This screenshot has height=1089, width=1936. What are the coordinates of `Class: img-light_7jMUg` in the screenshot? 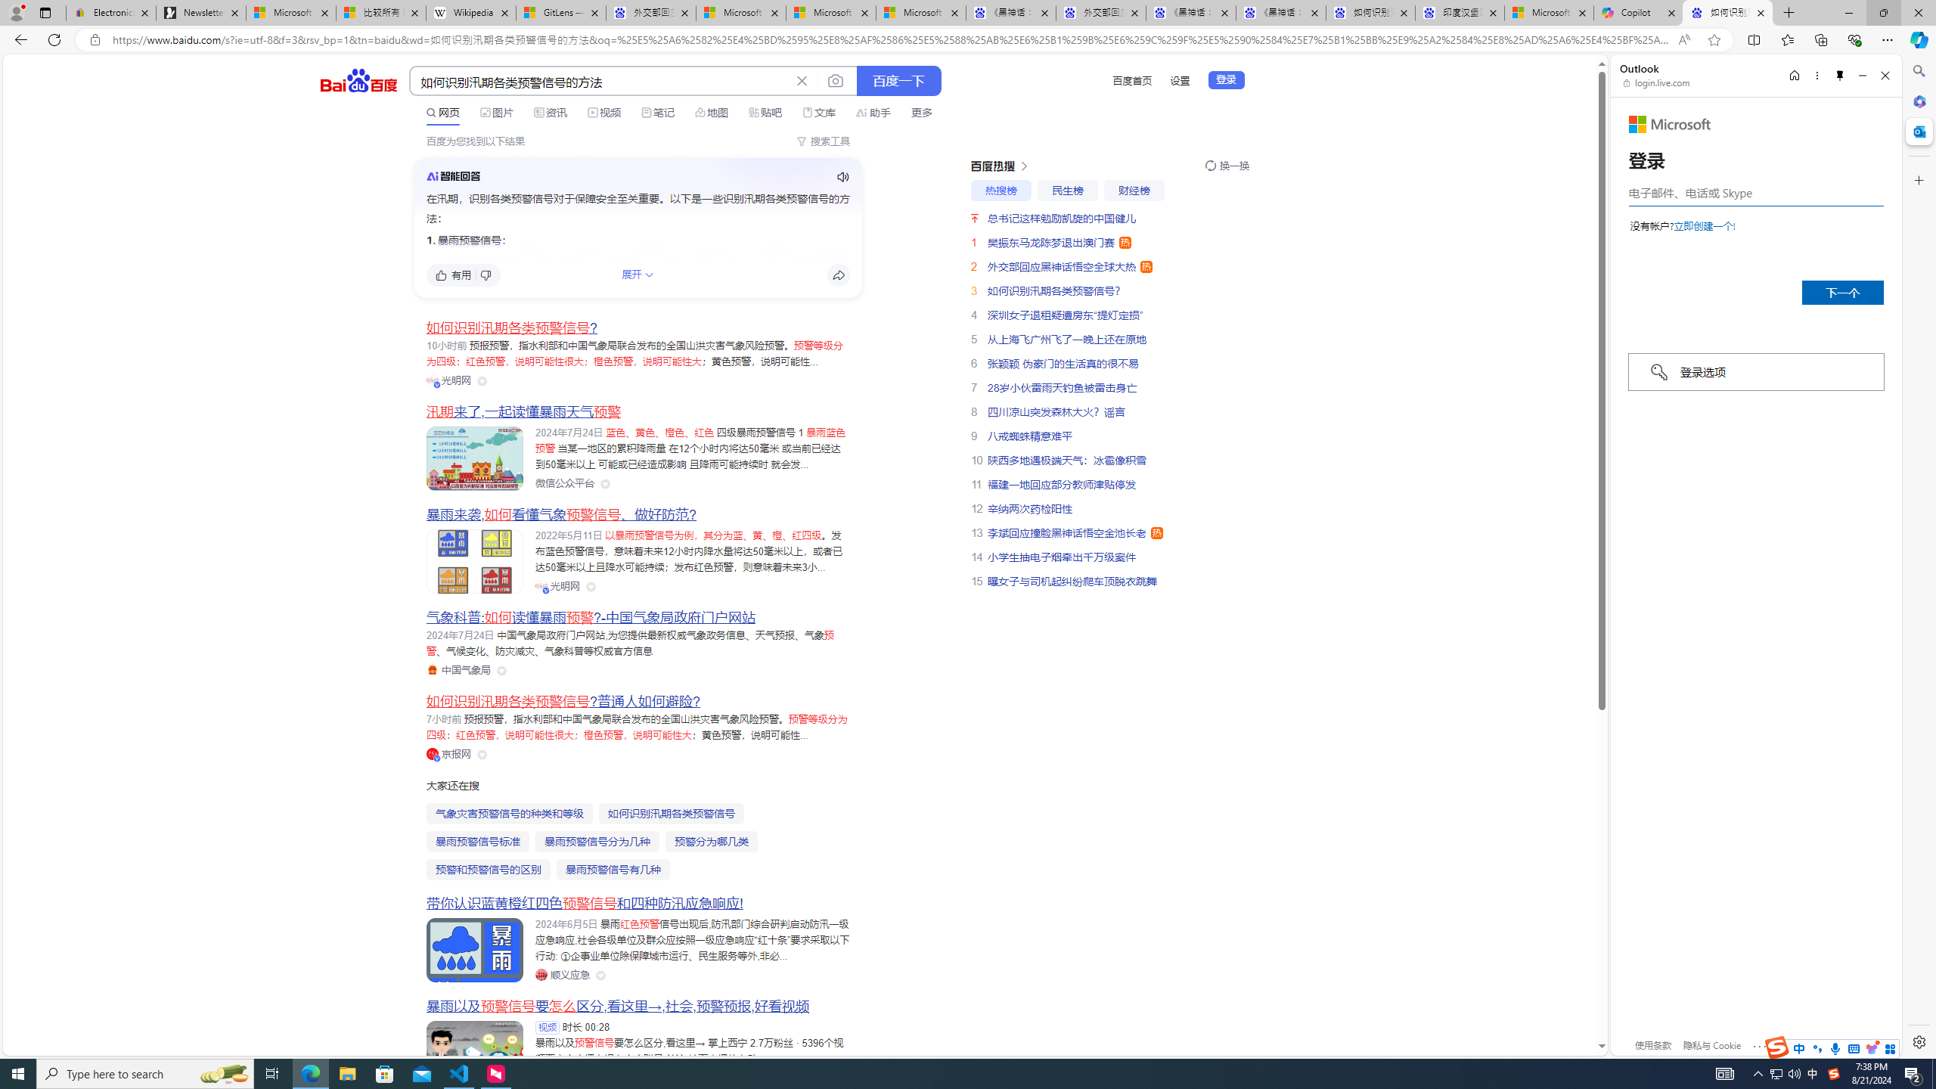 It's located at (452, 175).